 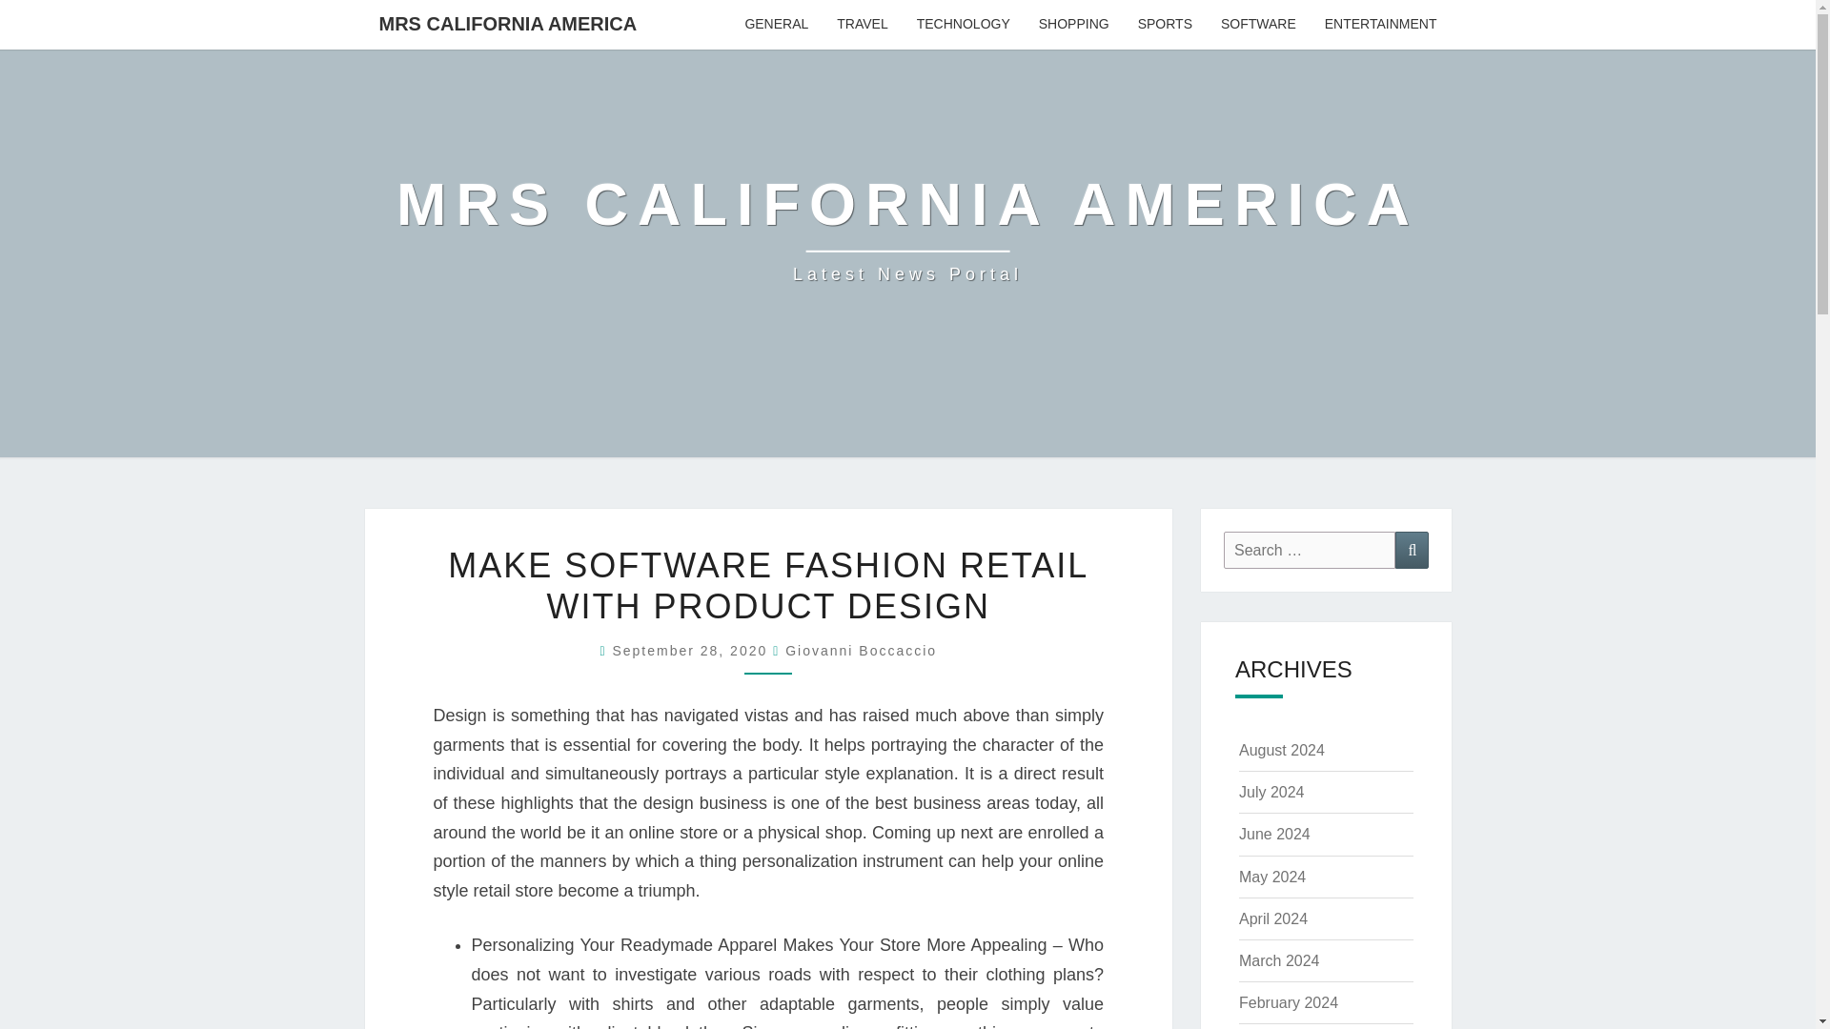 I want to click on April 2024, so click(x=1273, y=918).